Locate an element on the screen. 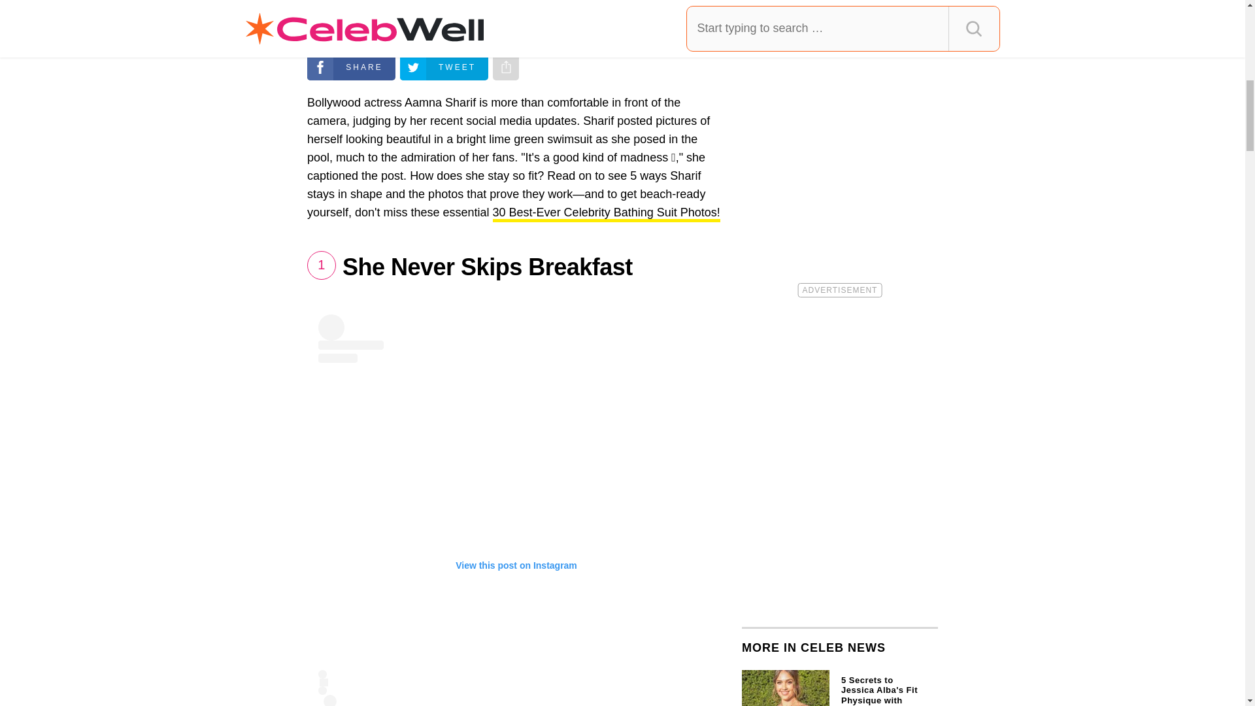 This screenshot has height=706, width=1255. Share on Facebook is located at coordinates (351, 67).